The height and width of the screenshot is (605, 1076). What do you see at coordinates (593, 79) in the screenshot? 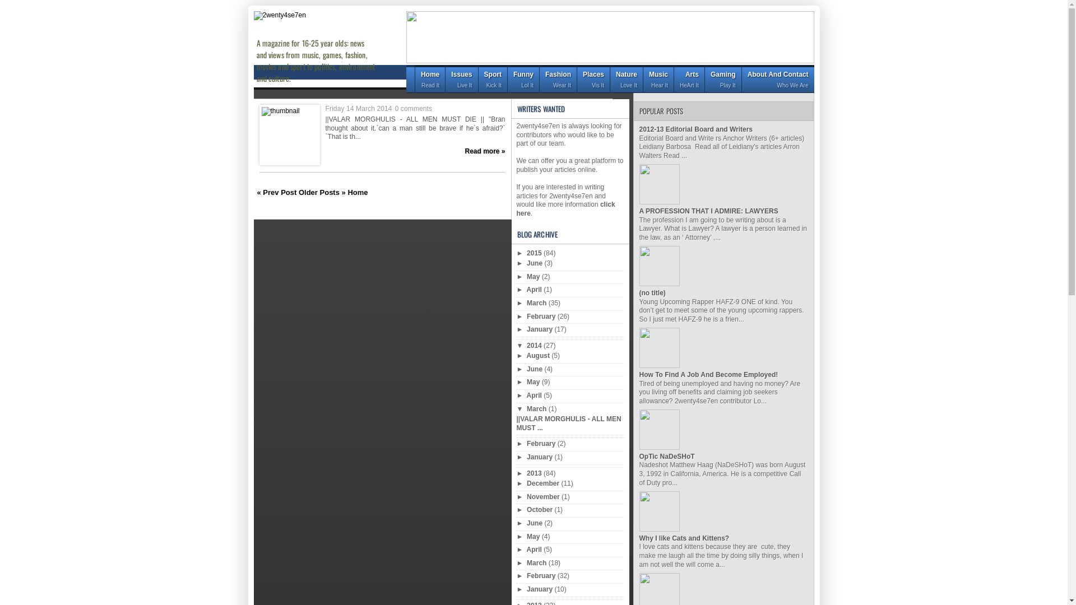
I see `Places
Vis It` at bounding box center [593, 79].